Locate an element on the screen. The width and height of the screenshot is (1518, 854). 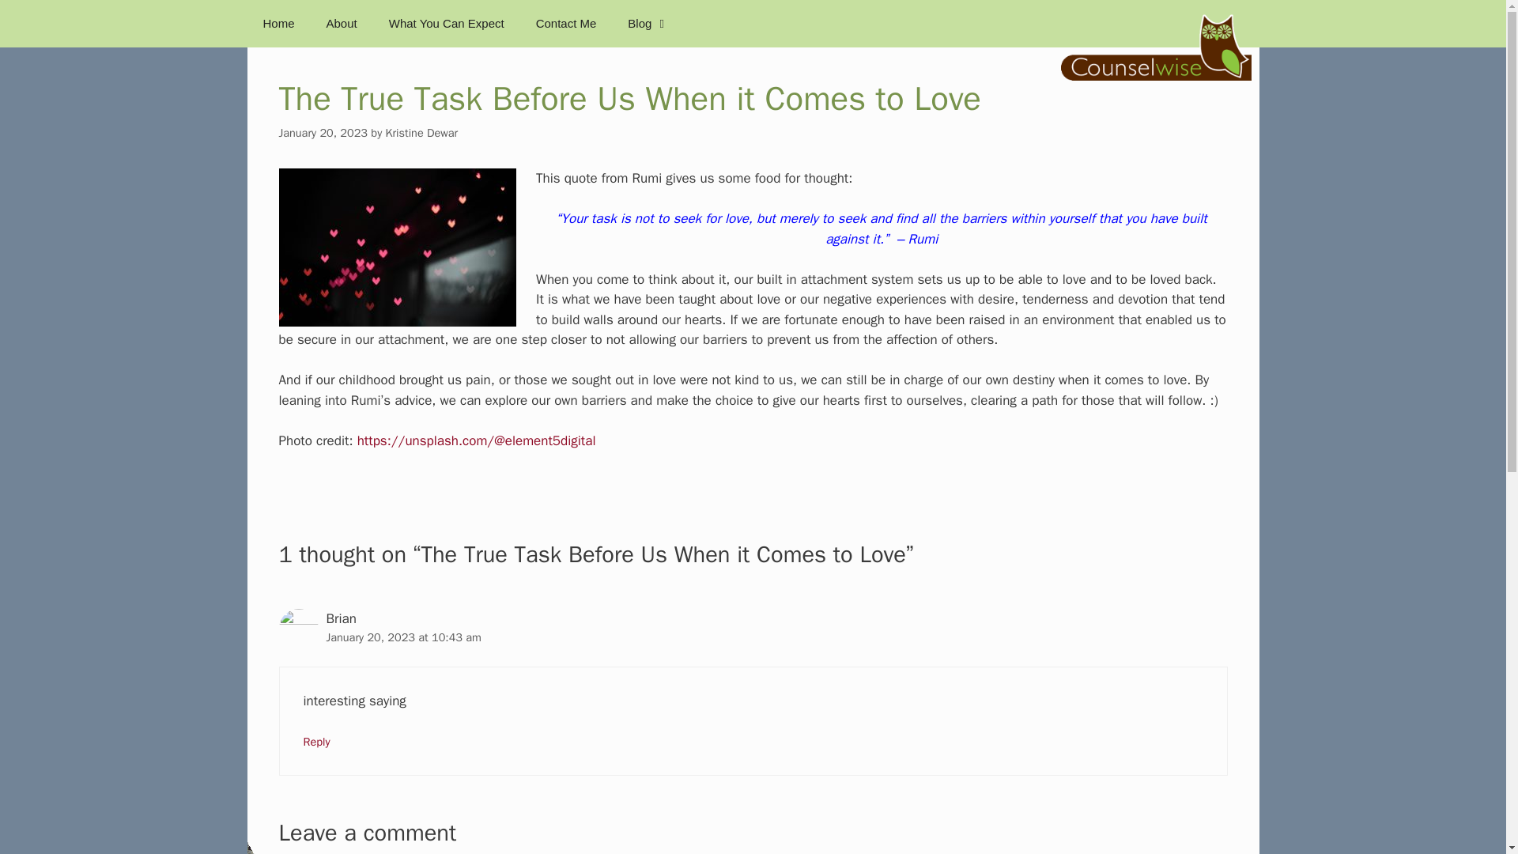
View all posts by Kristine Dewar is located at coordinates (421, 133).